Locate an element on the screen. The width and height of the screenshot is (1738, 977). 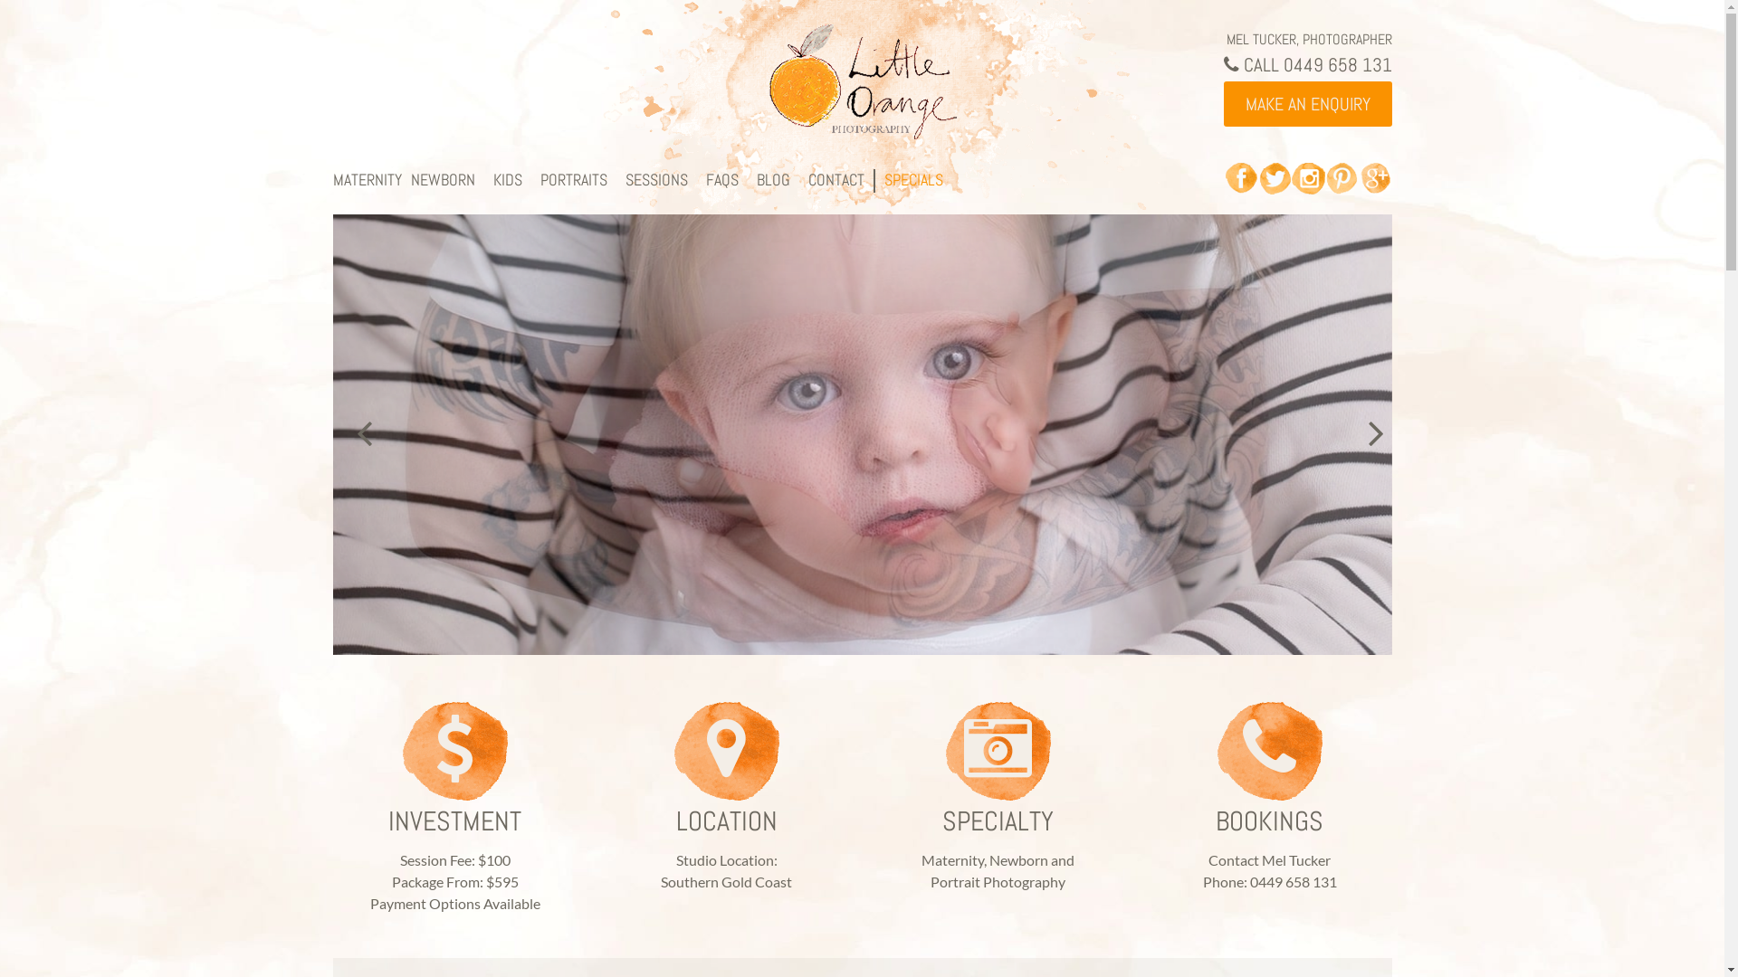
Little Orange Photography is located at coordinates (862, 79).